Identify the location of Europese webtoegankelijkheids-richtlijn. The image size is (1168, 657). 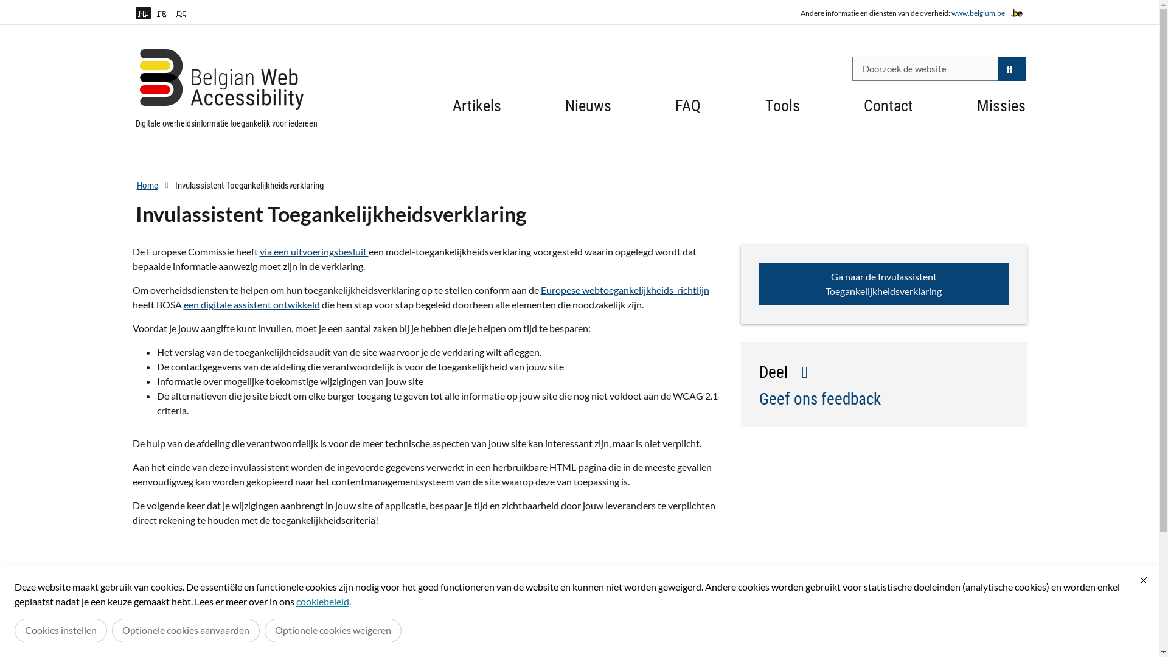
(624, 290).